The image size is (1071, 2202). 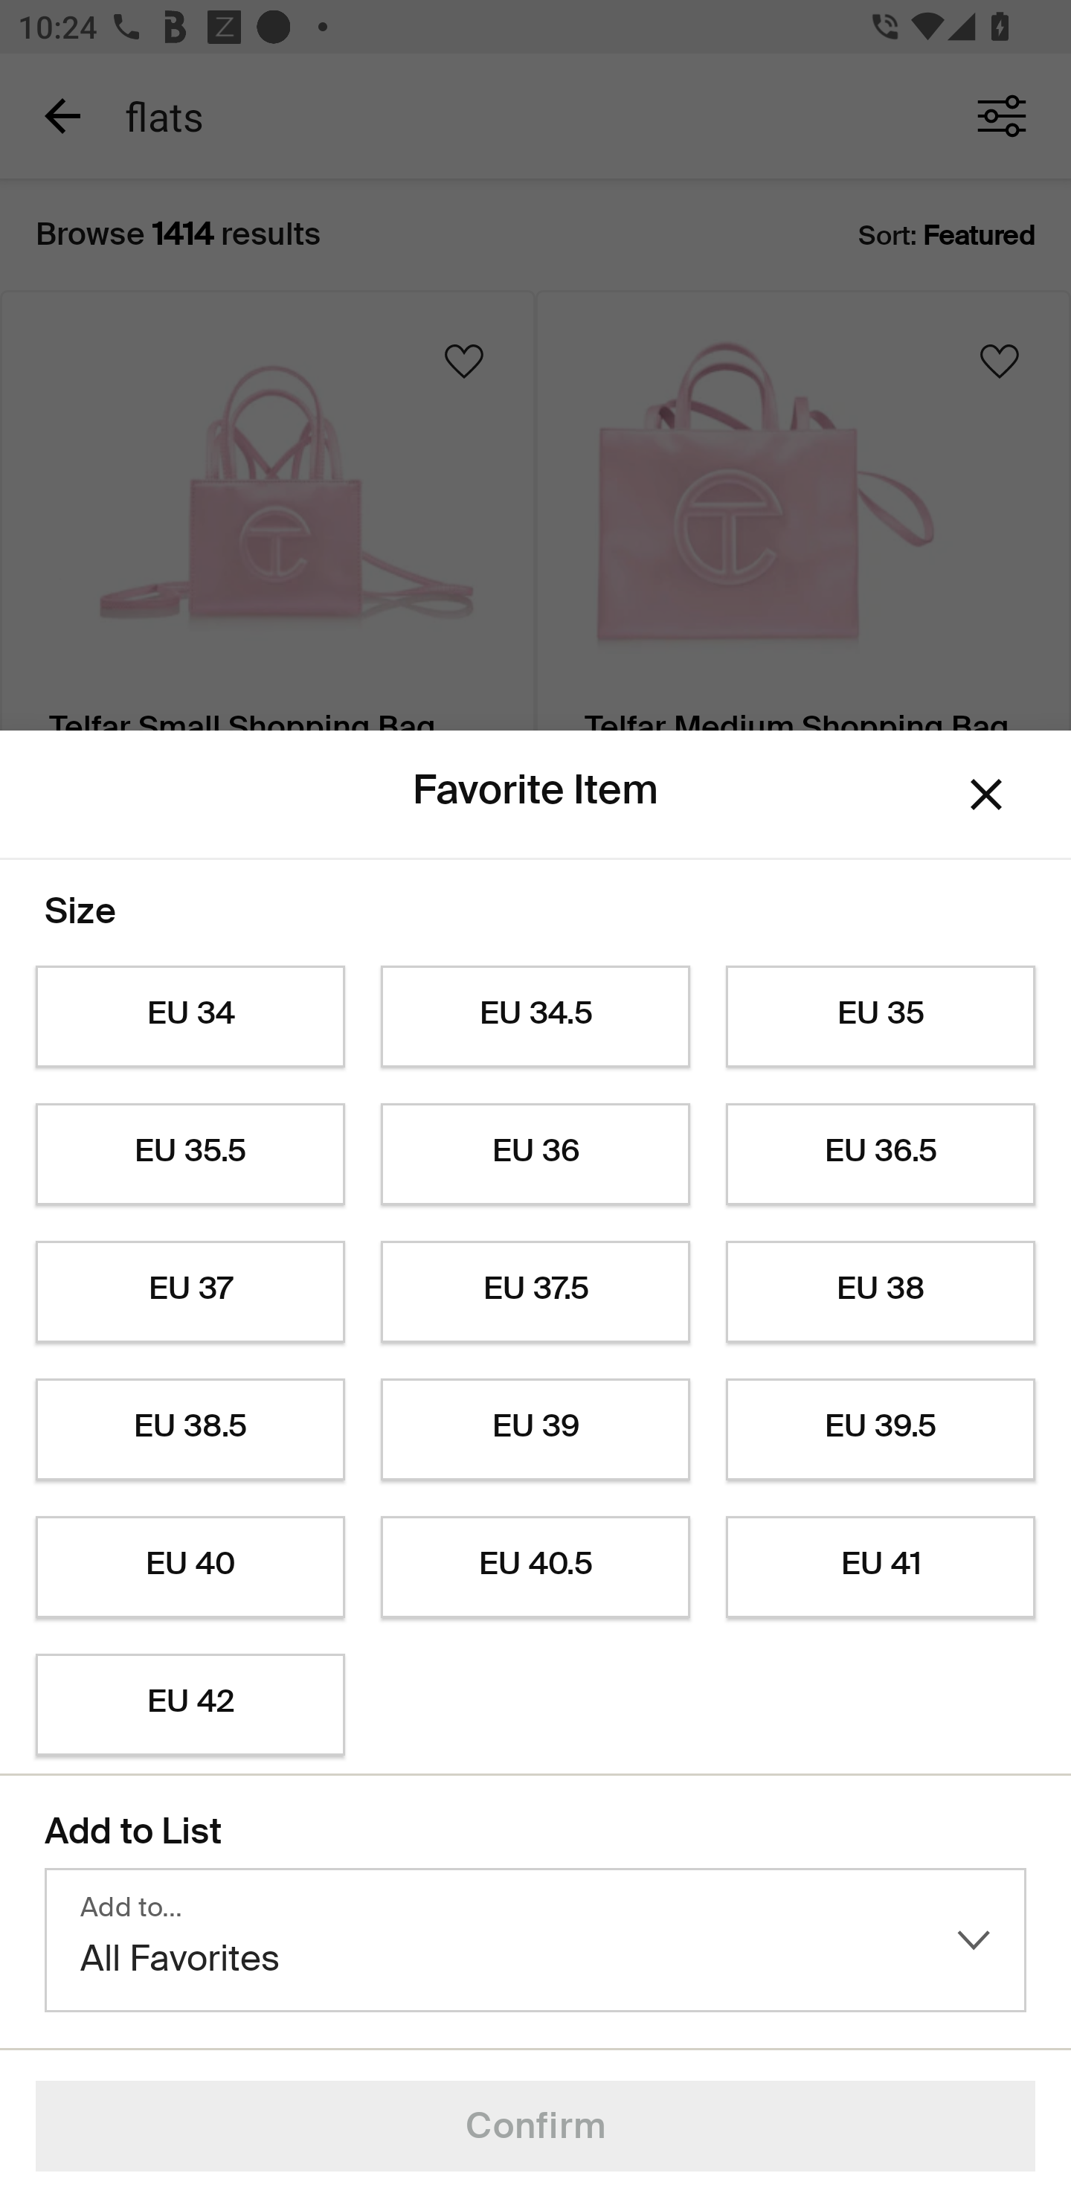 I want to click on EU 40.5, so click(x=535, y=1567).